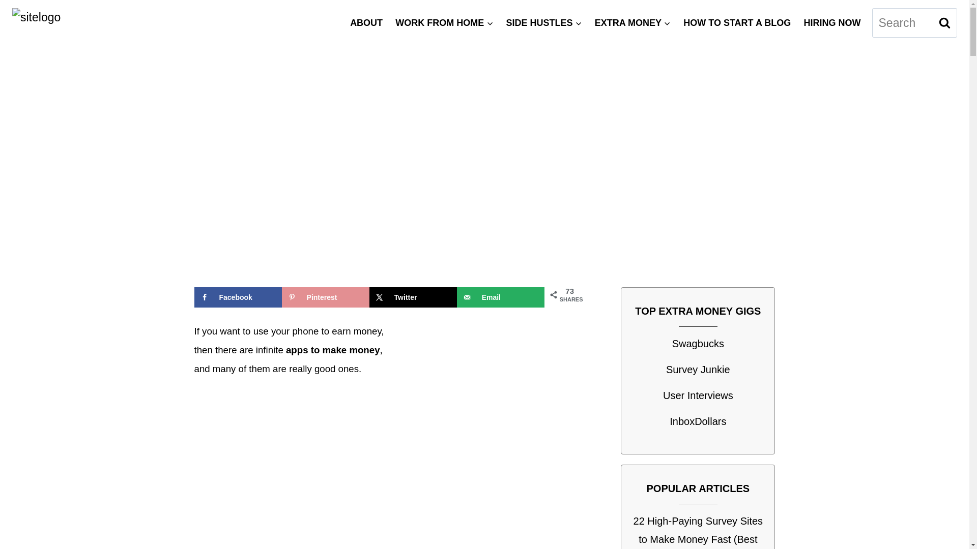  What do you see at coordinates (444, 22) in the screenshot?
I see `WORK FROM HOME` at bounding box center [444, 22].